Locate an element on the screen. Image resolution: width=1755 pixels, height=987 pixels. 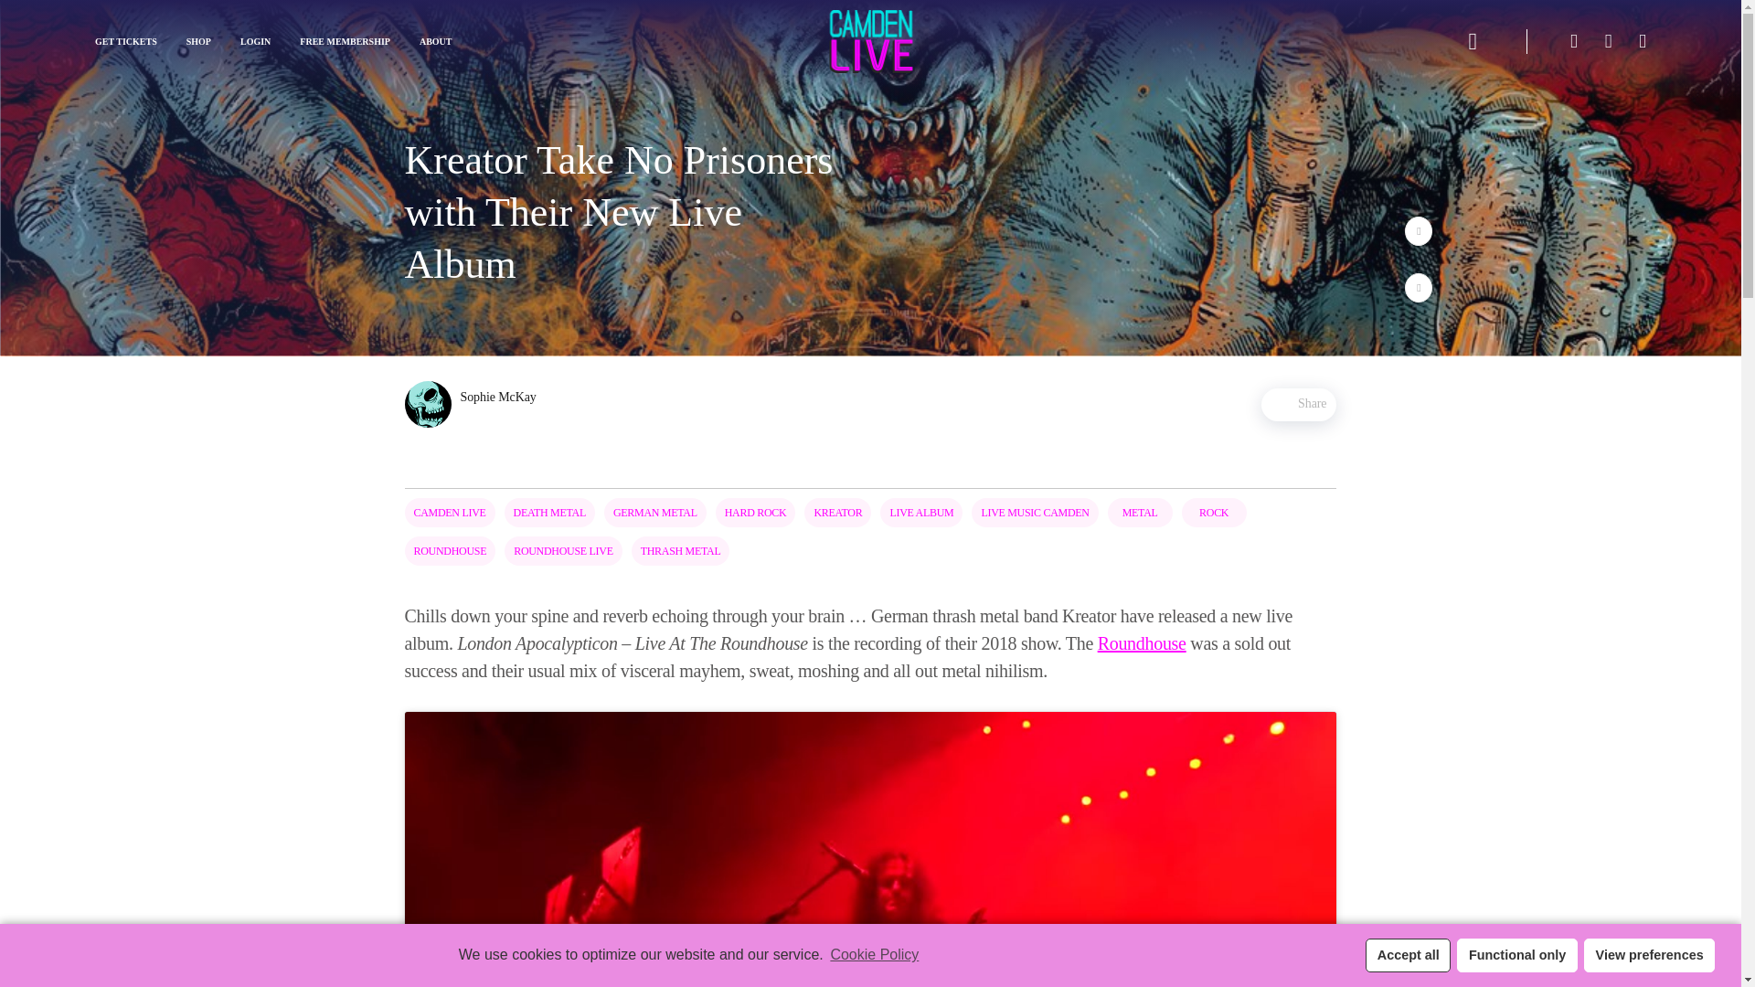
Sophie McKay is located at coordinates (475, 404).